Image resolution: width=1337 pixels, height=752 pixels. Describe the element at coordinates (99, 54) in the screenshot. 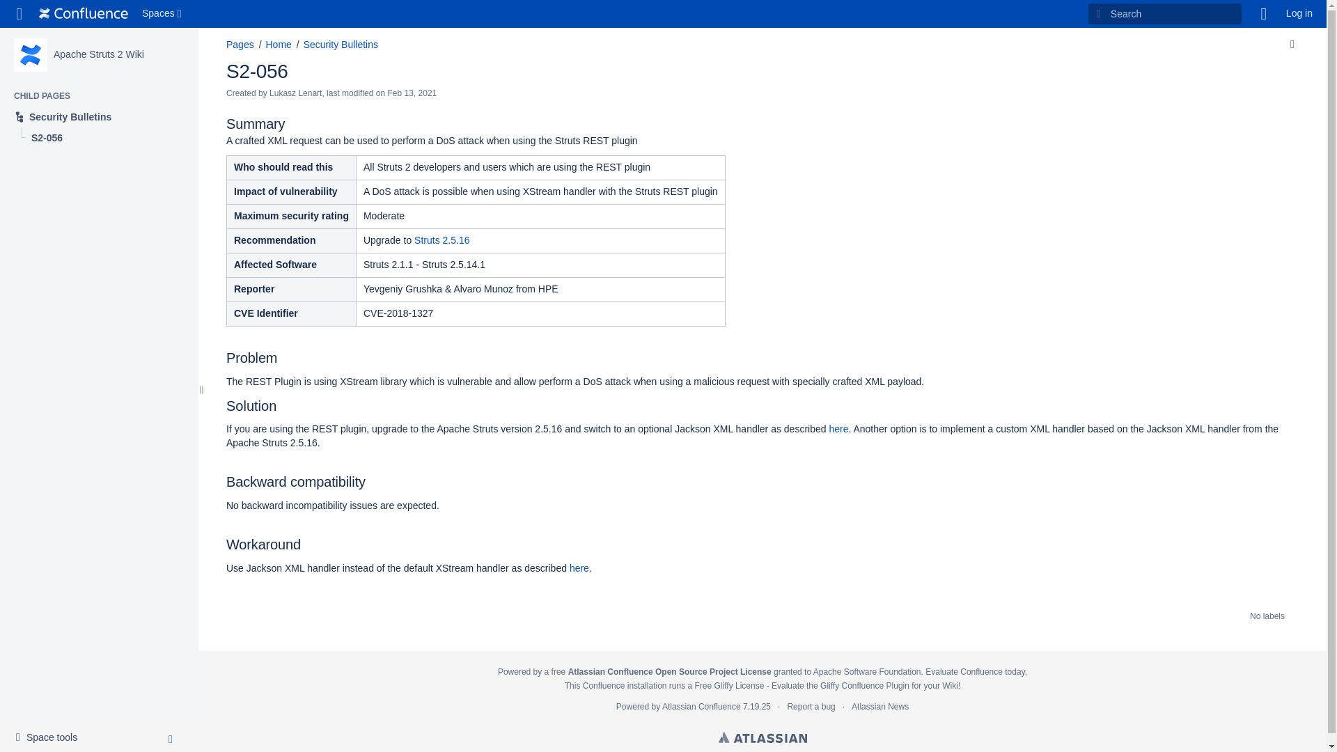

I see `Log in` at that location.